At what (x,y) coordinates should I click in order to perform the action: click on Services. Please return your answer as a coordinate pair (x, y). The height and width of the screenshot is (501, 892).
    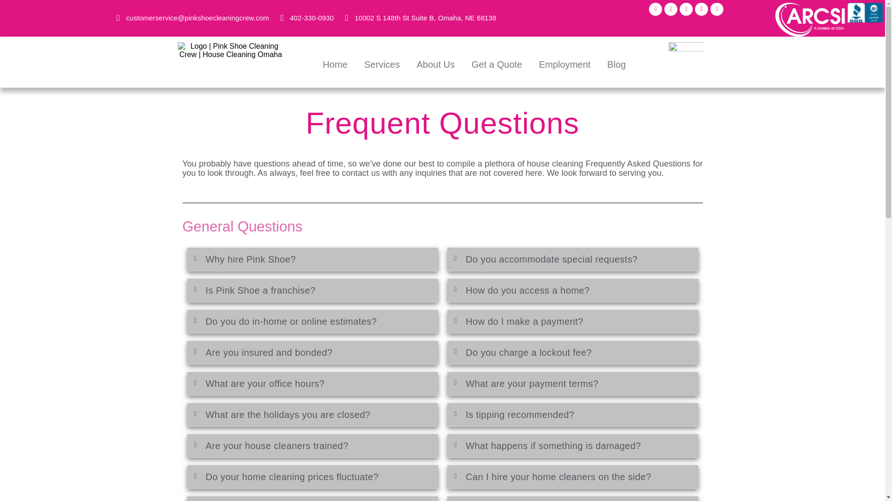
    Looking at the image, I should click on (382, 64).